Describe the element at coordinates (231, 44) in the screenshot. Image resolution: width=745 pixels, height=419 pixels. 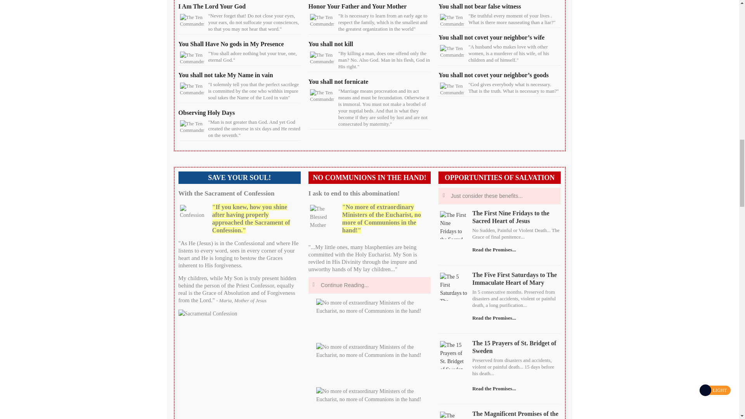
I see `You Shall Have No gods in My Presence` at that location.